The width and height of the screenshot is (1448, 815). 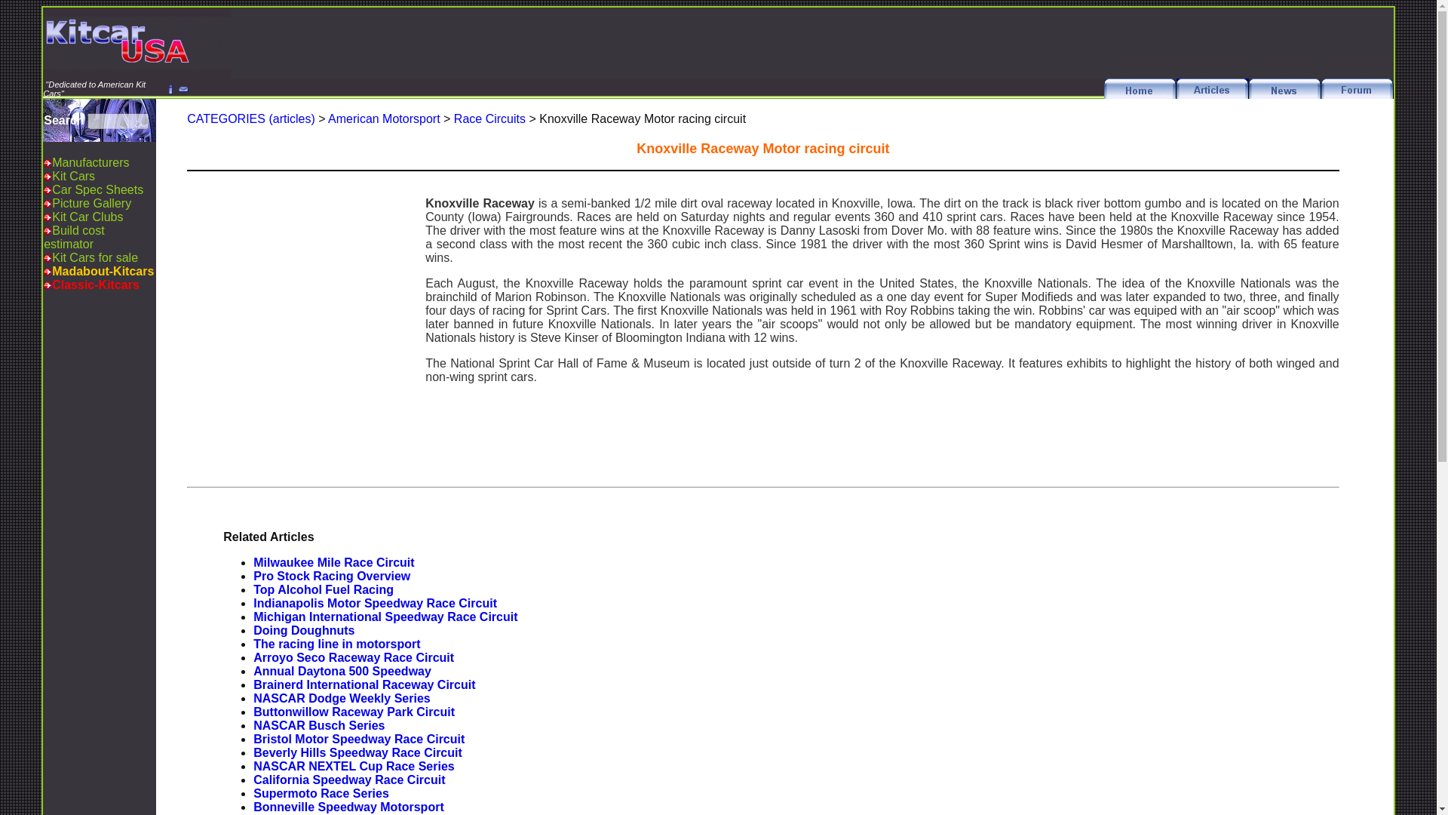 What do you see at coordinates (375, 602) in the screenshot?
I see `Indianapolis Motor Speedway Race Circuit` at bounding box center [375, 602].